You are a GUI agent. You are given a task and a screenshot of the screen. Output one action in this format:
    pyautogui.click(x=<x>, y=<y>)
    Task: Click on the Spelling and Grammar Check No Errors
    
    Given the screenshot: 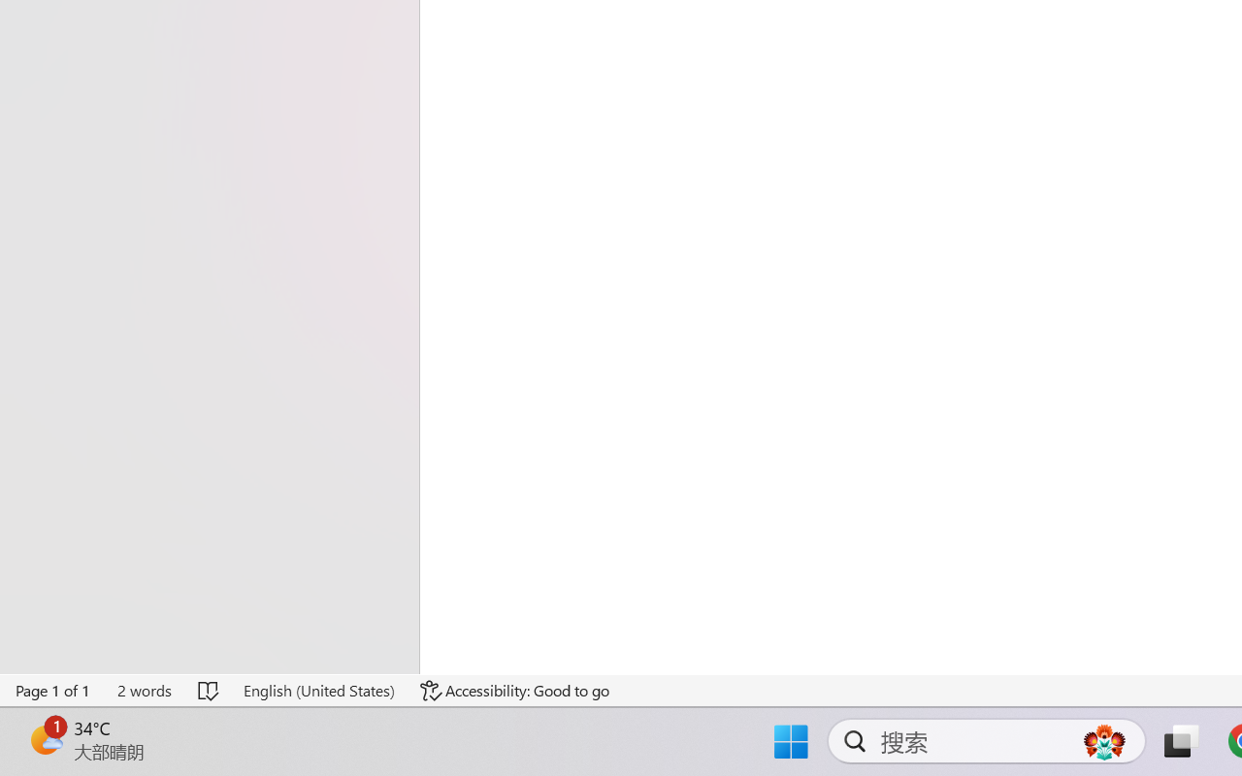 What is the action you would take?
    pyautogui.click(x=210, y=691)
    